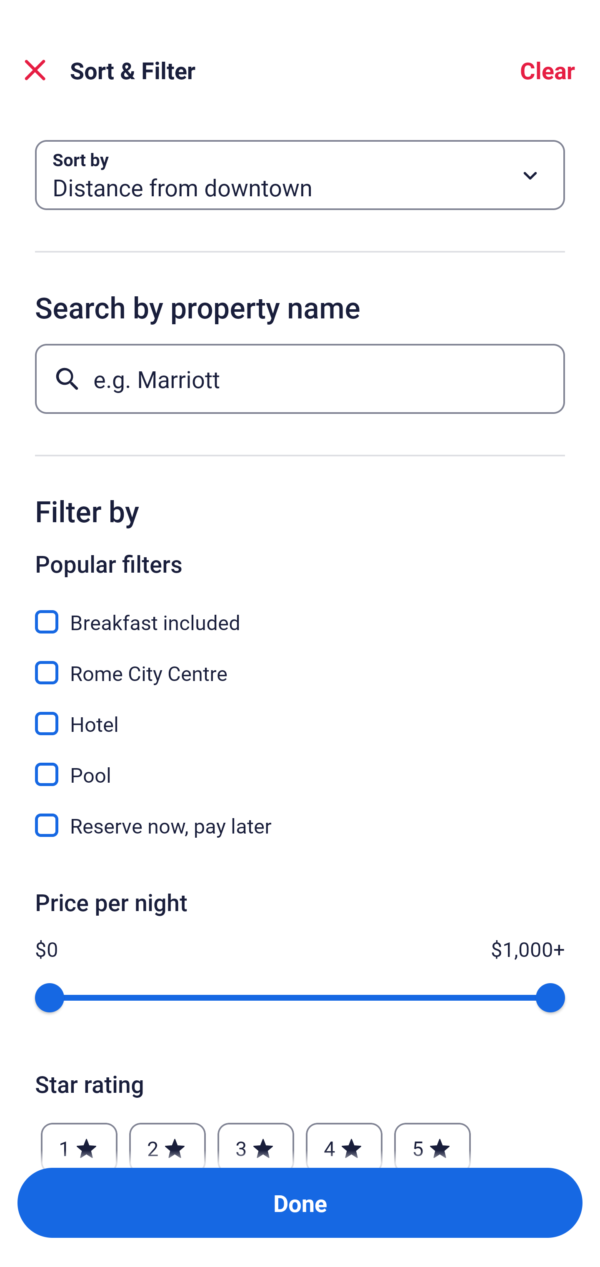  What do you see at coordinates (255, 1141) in the screenshot?
I see `3` at bounding box center [255, 1141].